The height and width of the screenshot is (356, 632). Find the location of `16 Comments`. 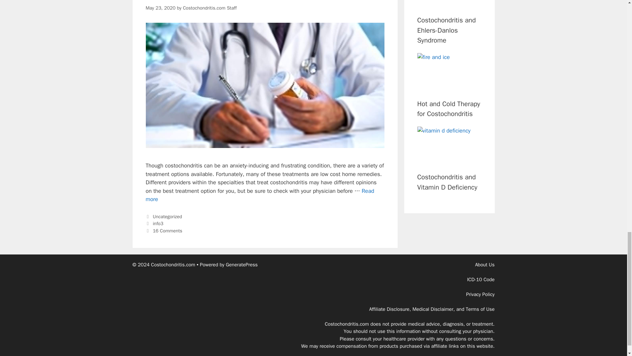

16 Comments is located at coordinates (259, 195).